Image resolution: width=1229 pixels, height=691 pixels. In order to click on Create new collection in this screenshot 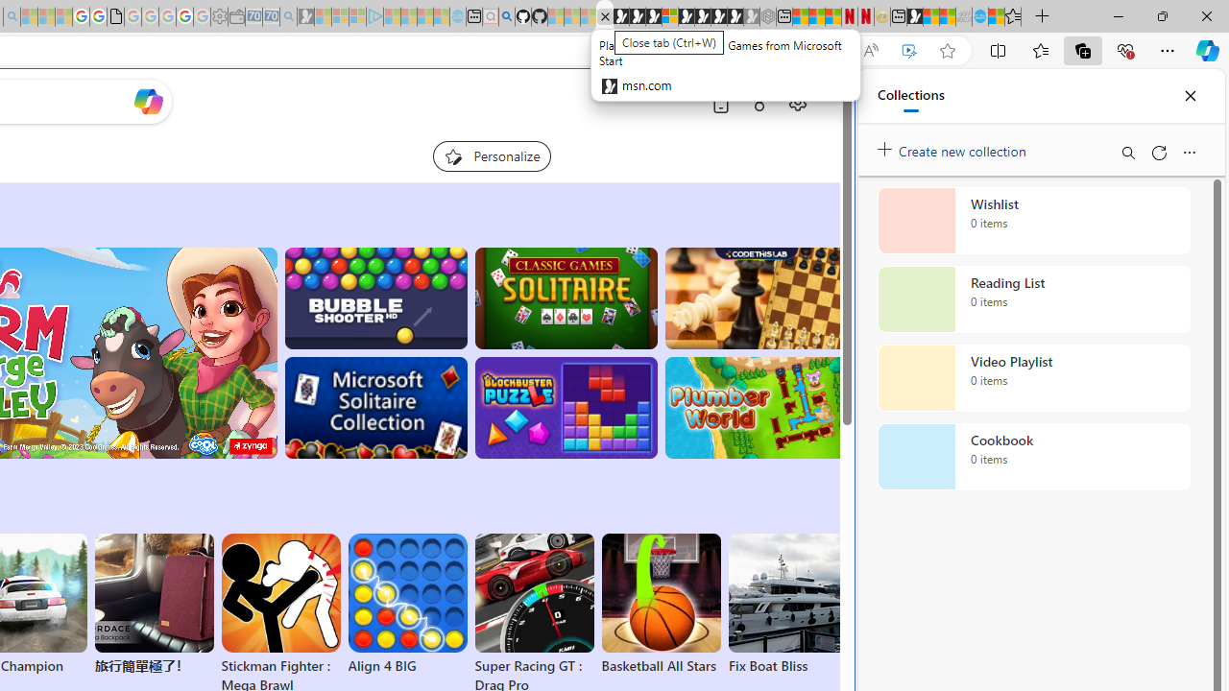, I will do `click(954, 147)`.